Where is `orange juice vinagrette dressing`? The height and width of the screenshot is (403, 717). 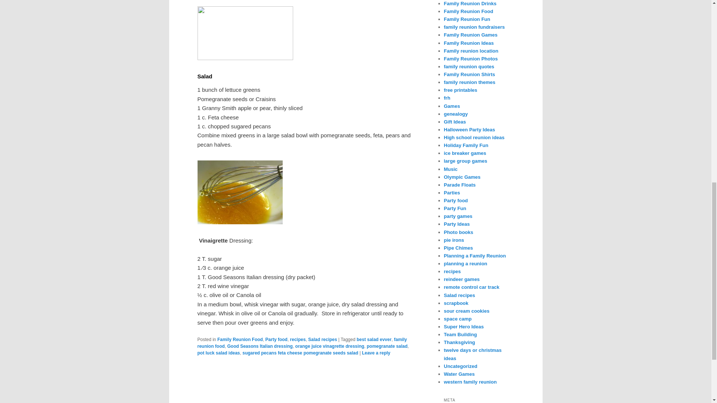
orange juice vinagrette dressing is located at coordinates (330, 346).